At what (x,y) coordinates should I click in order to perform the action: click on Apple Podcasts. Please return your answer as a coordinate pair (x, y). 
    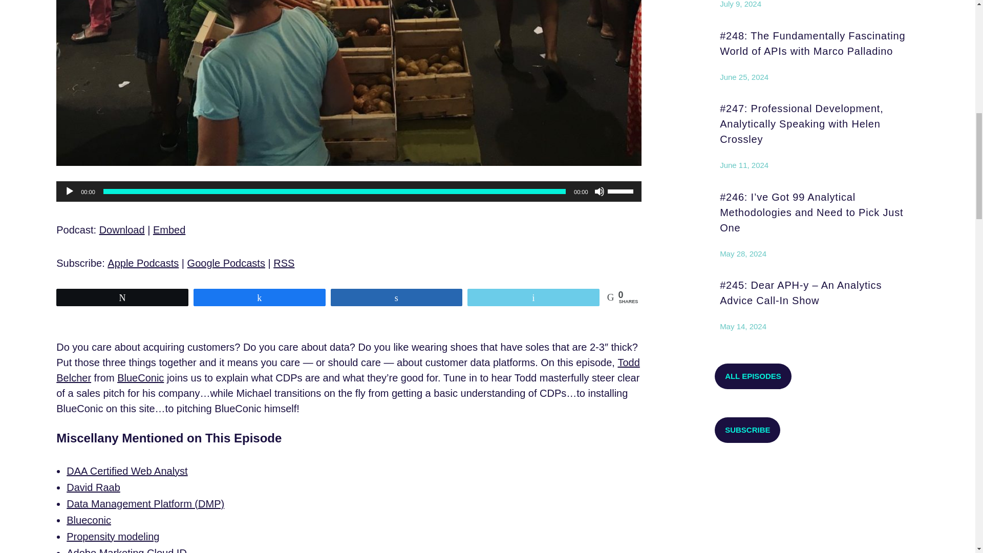
    Looking at the image, I should click on (143, 263).